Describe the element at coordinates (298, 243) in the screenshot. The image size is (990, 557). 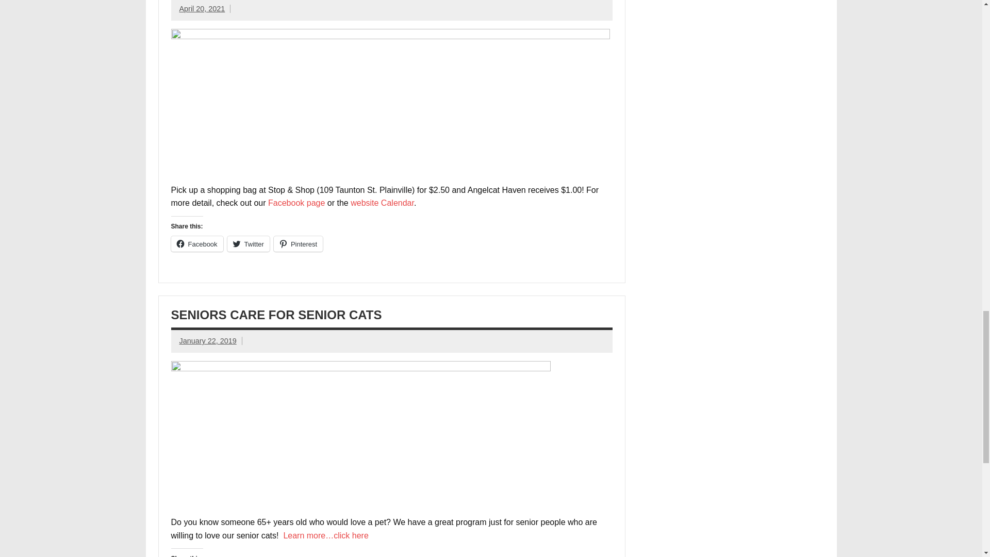
I see `Click to share on Pinterest` at that location.